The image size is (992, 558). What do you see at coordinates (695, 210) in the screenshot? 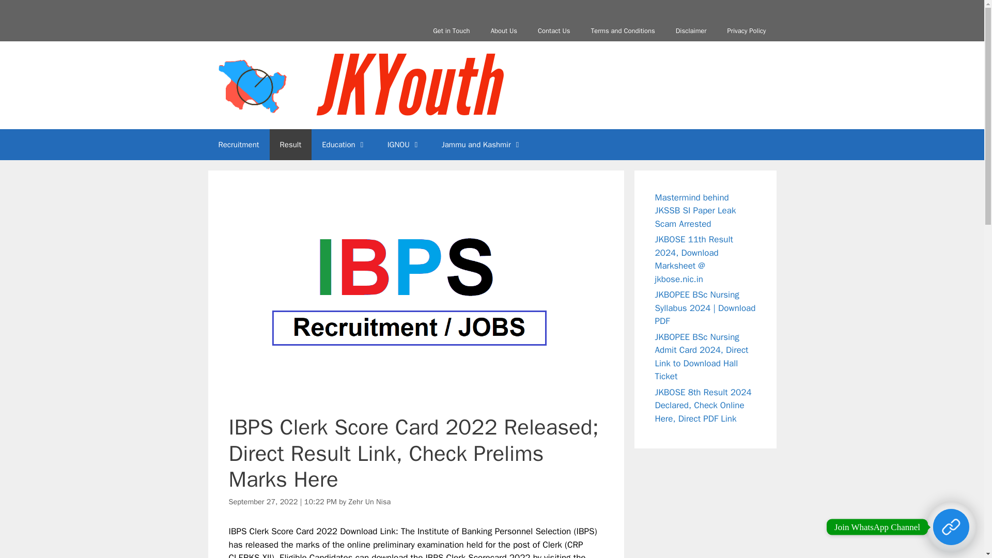
I see `Mastermind behind JKSSB SI Paper Leak Scam Arrested` at bounding box center [695, 210].